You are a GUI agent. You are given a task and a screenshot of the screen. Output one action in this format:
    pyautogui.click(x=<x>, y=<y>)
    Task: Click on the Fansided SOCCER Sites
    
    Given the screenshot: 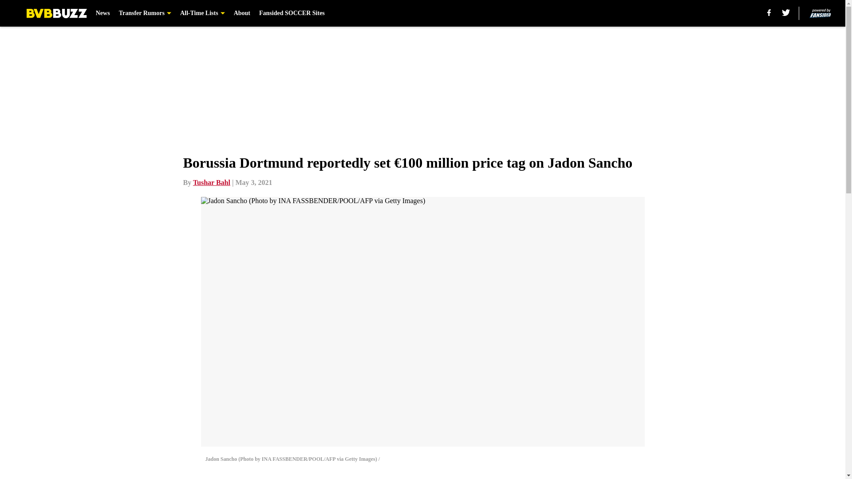 What is the action you would take?
    pyautogui.click(x=292, y=13)
    